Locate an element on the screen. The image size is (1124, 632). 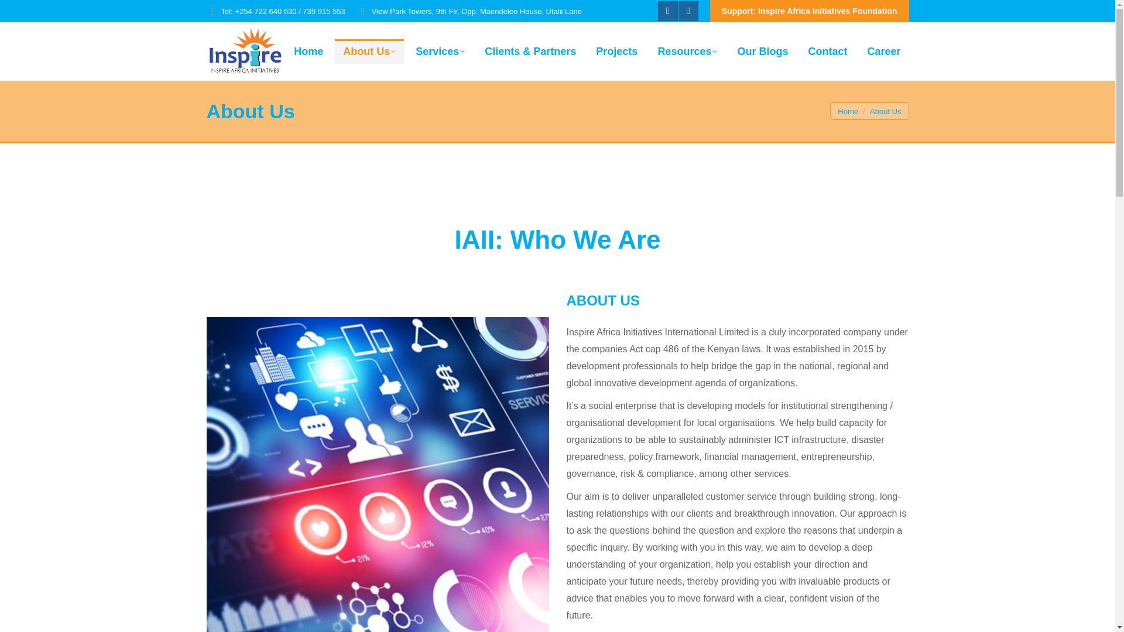
Career is located at coordinates (883, 51).